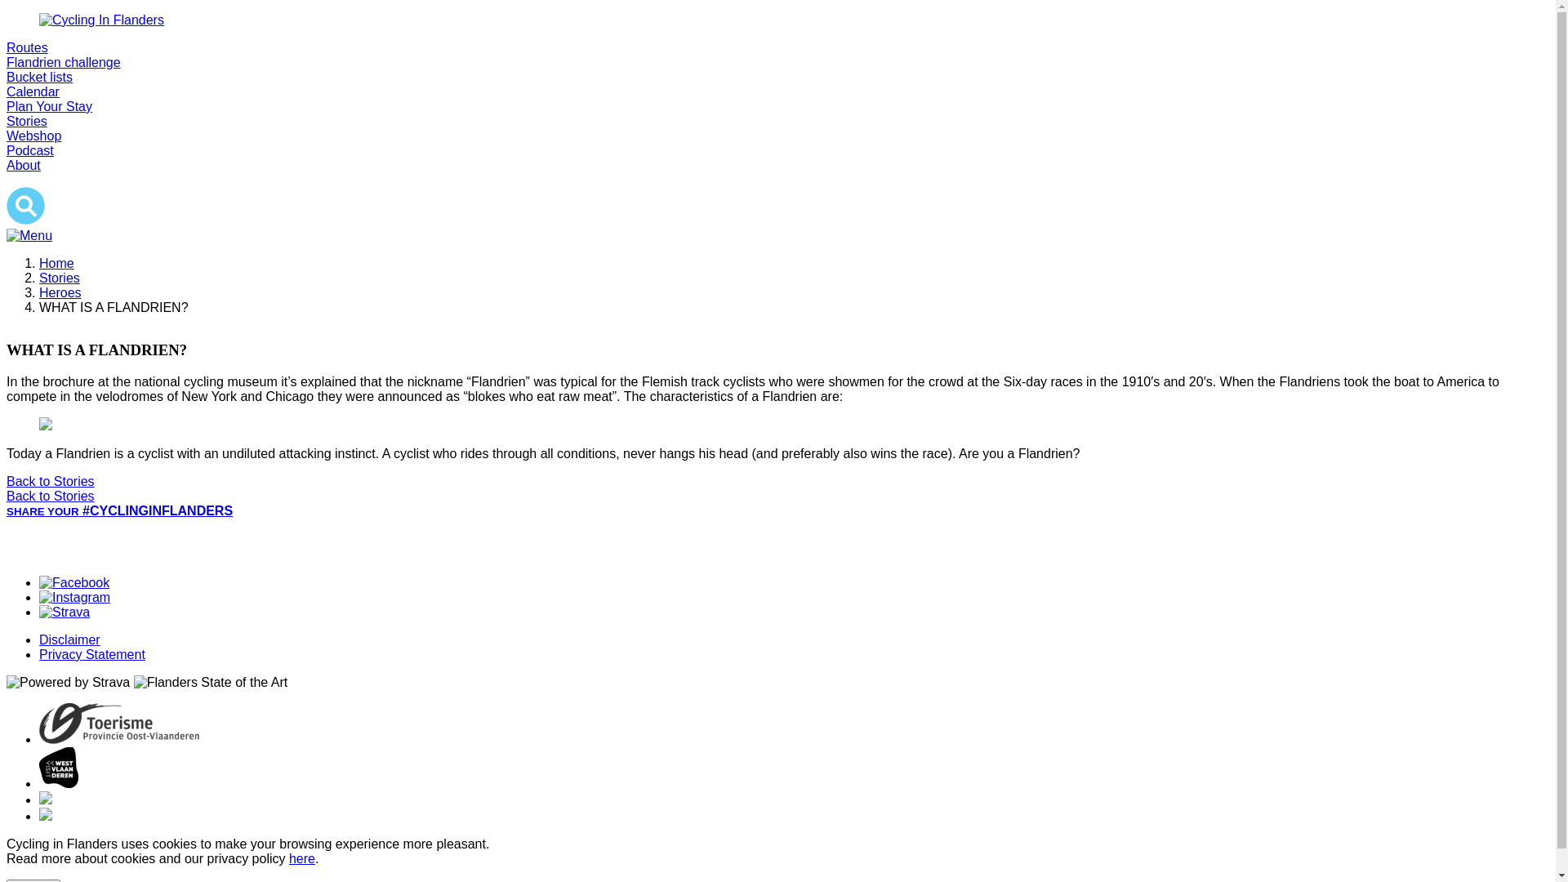  Describe the element at coordinates (64, 62) in the screenshot. I see `Flandrien challenge` at that location.